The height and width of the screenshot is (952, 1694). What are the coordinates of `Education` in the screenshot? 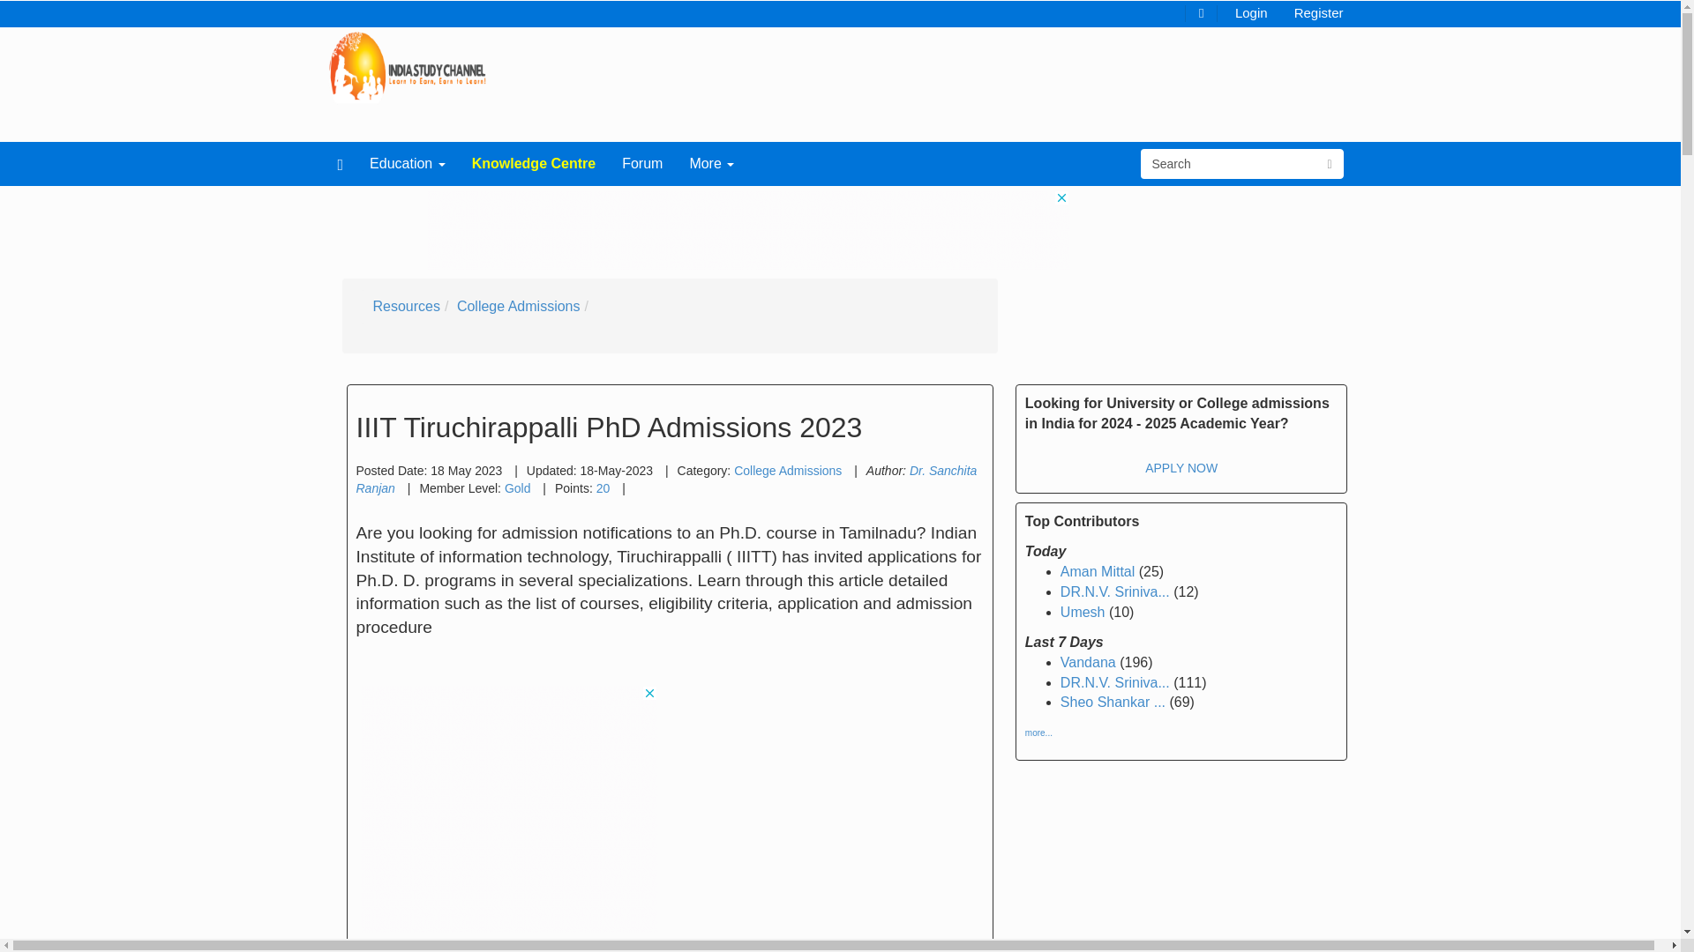 It's located at (408, 163).